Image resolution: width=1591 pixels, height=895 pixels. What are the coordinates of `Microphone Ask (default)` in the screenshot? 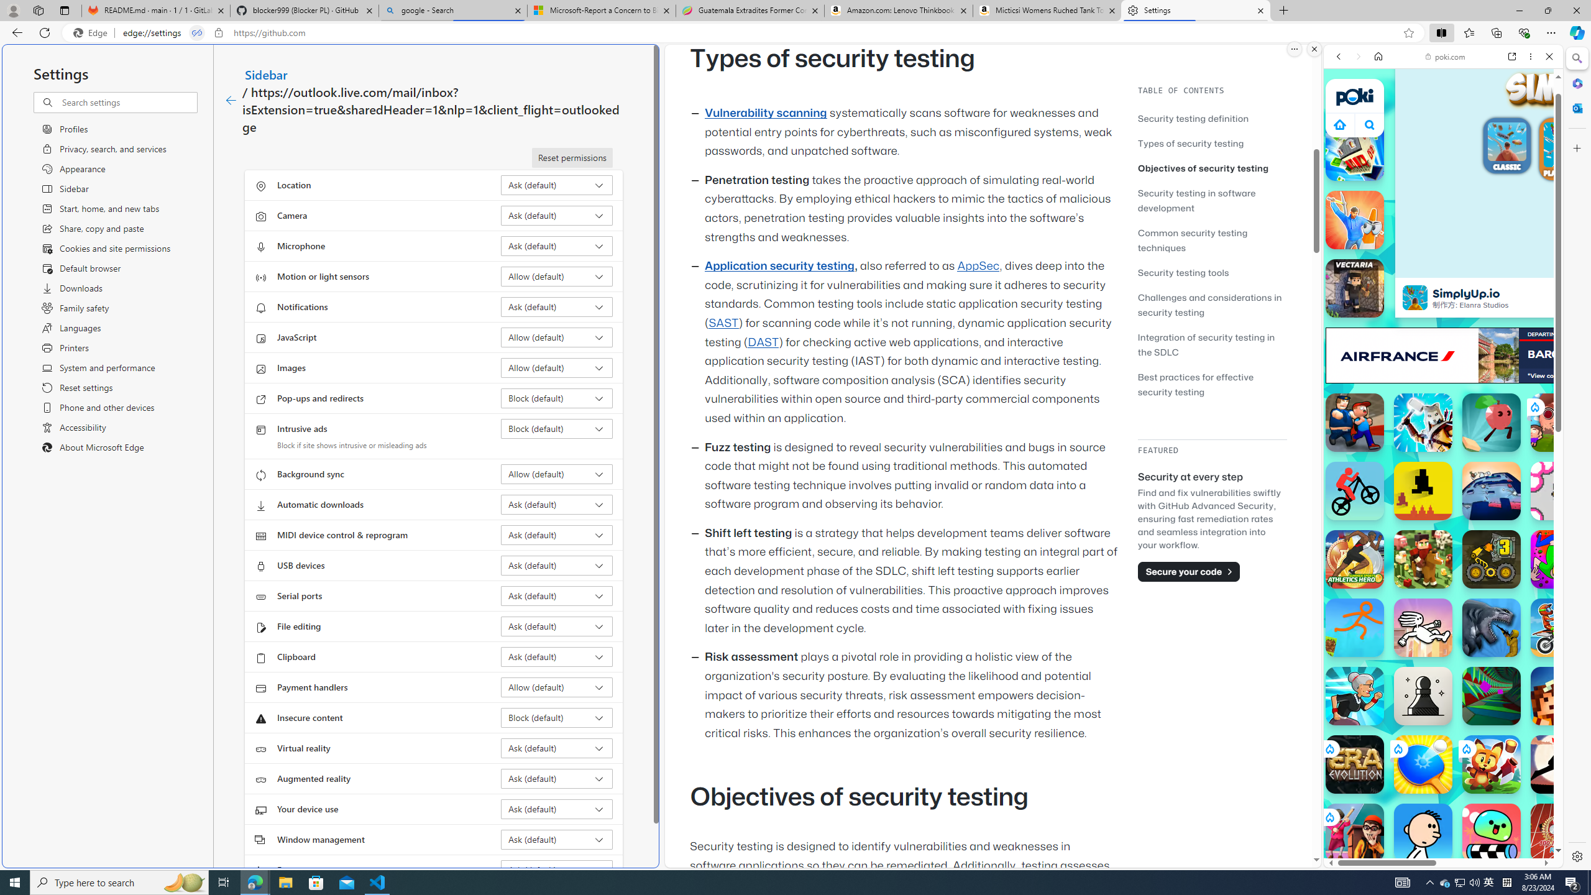 It's located at (557, 246).